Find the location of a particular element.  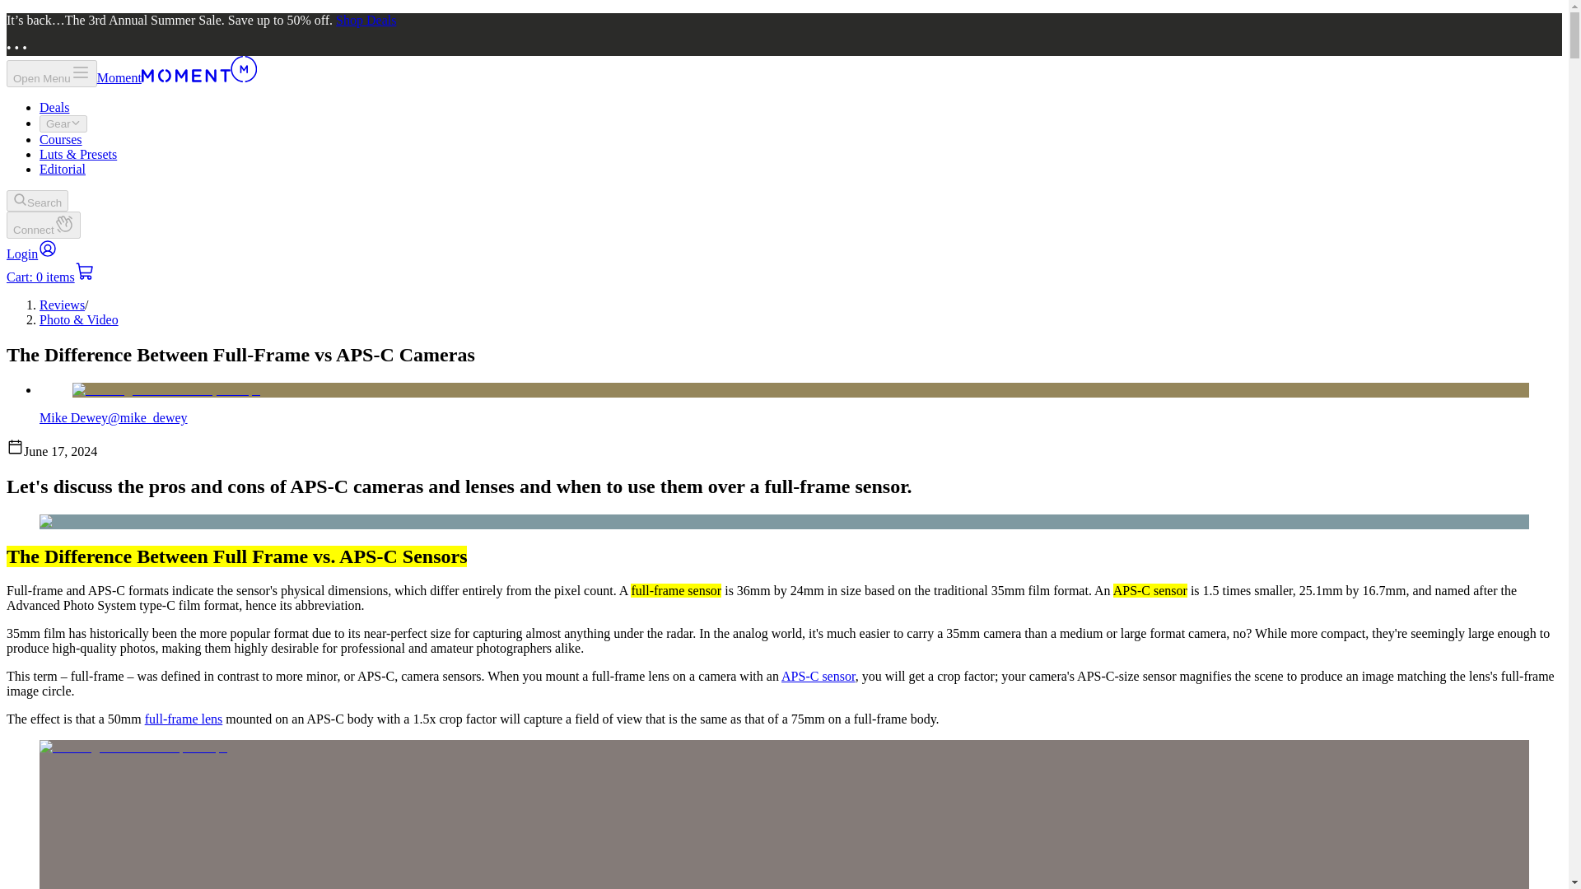

Open Menu is located at coordinates (51, 73).